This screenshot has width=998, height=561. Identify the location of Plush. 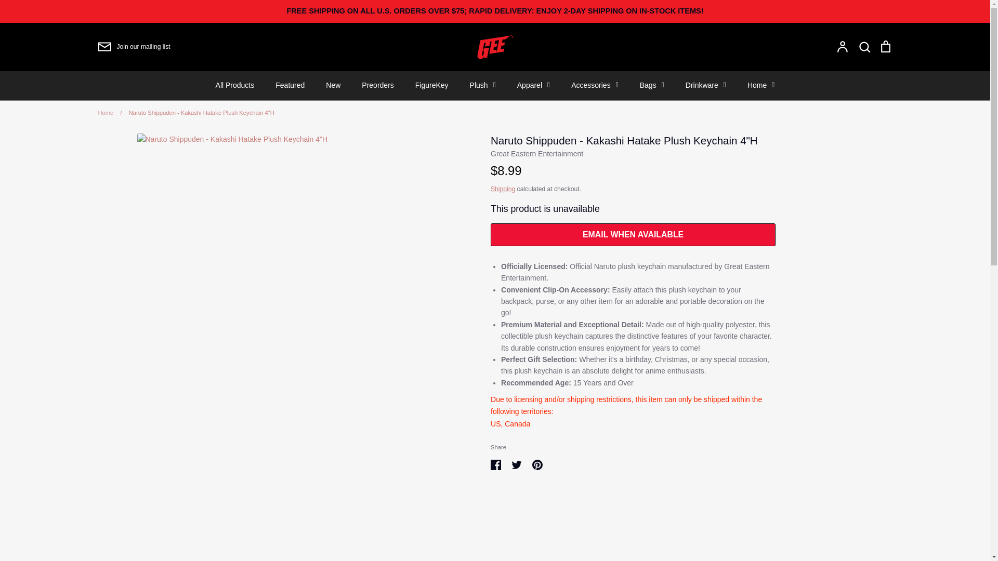
(482, 85).